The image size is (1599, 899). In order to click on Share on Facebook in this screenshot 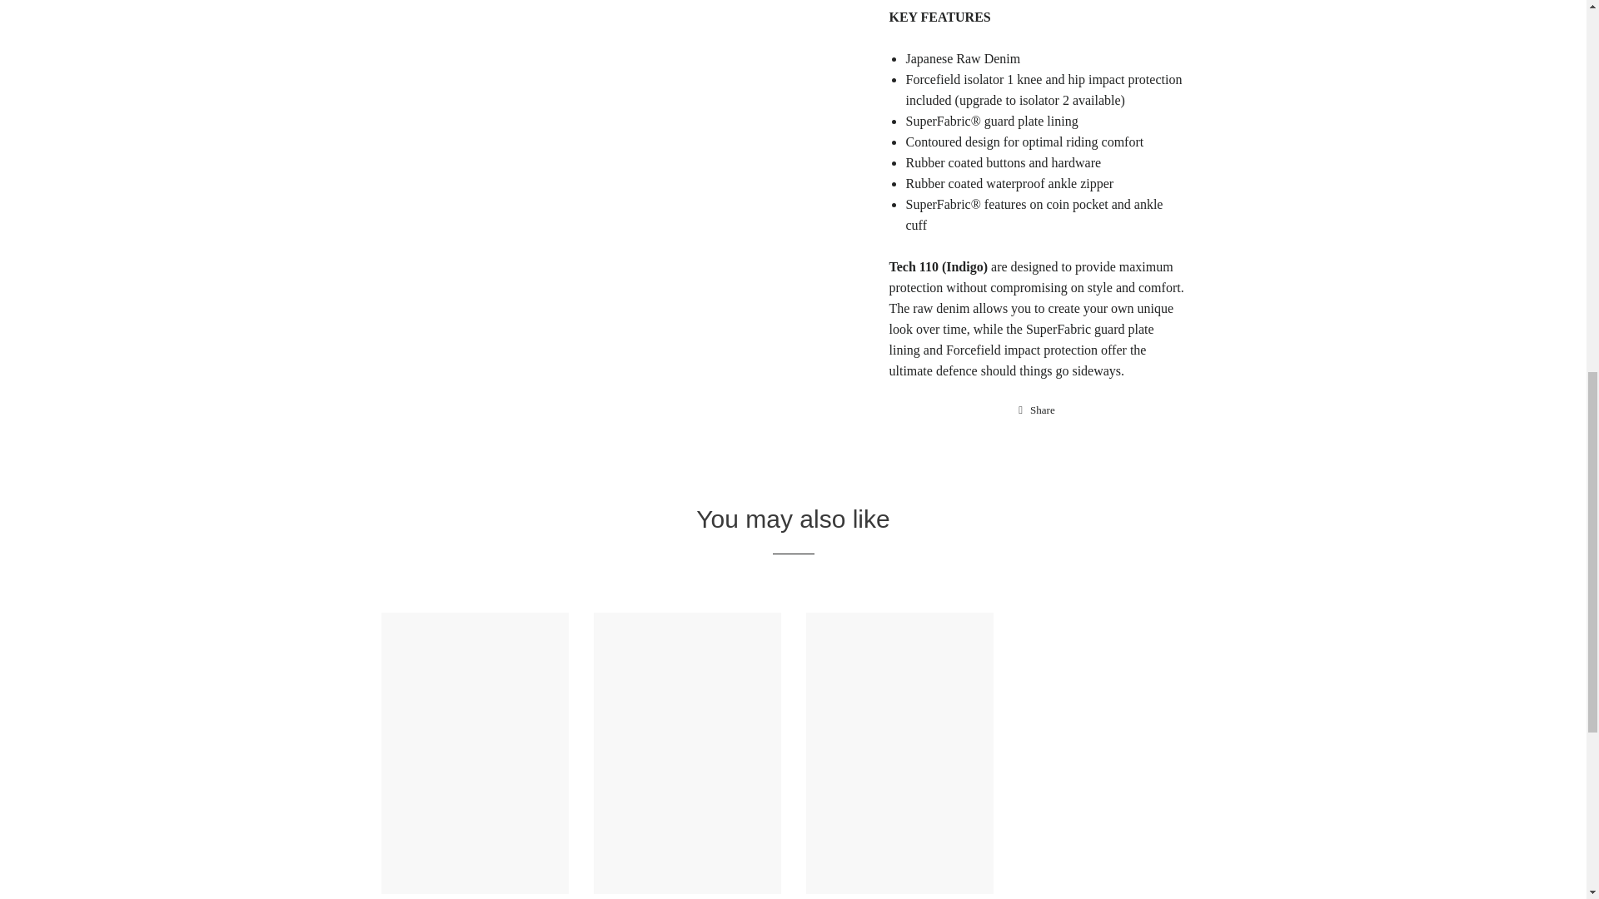, I will do `click(1036, 410)`.